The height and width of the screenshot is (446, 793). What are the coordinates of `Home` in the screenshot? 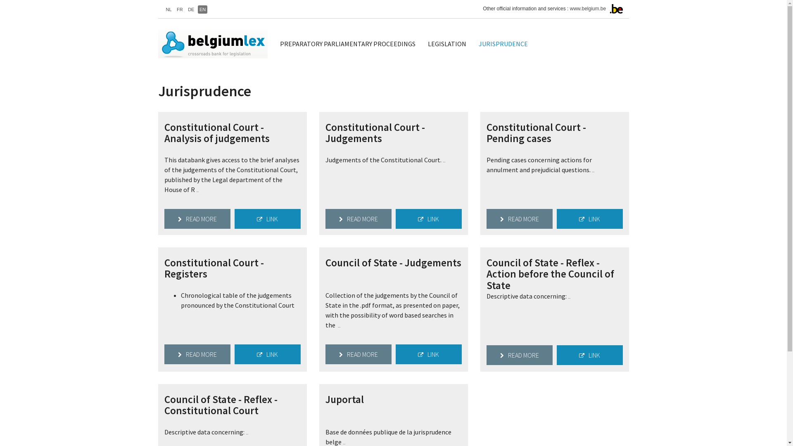 It's located at (216, 44).